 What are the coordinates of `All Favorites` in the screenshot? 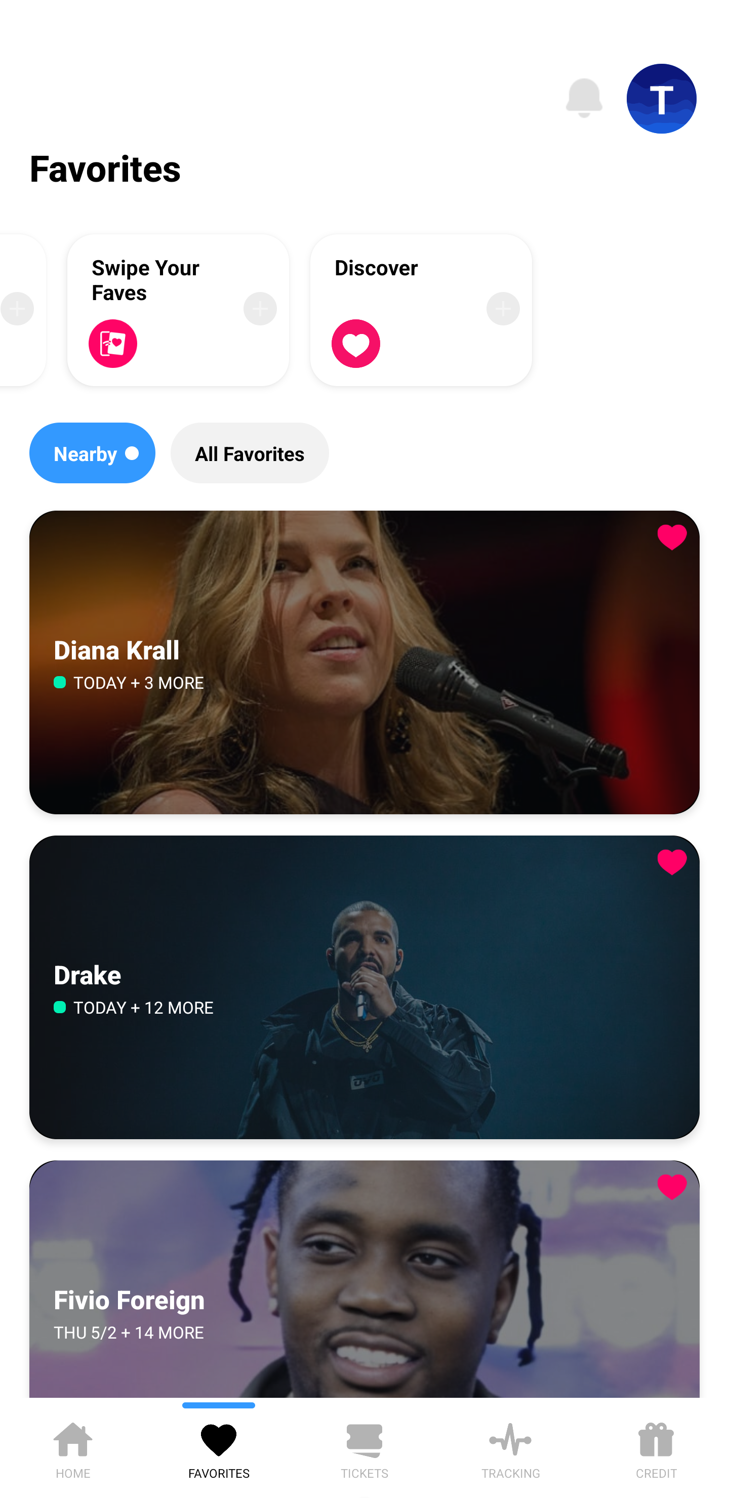 It's located at (249, 453).